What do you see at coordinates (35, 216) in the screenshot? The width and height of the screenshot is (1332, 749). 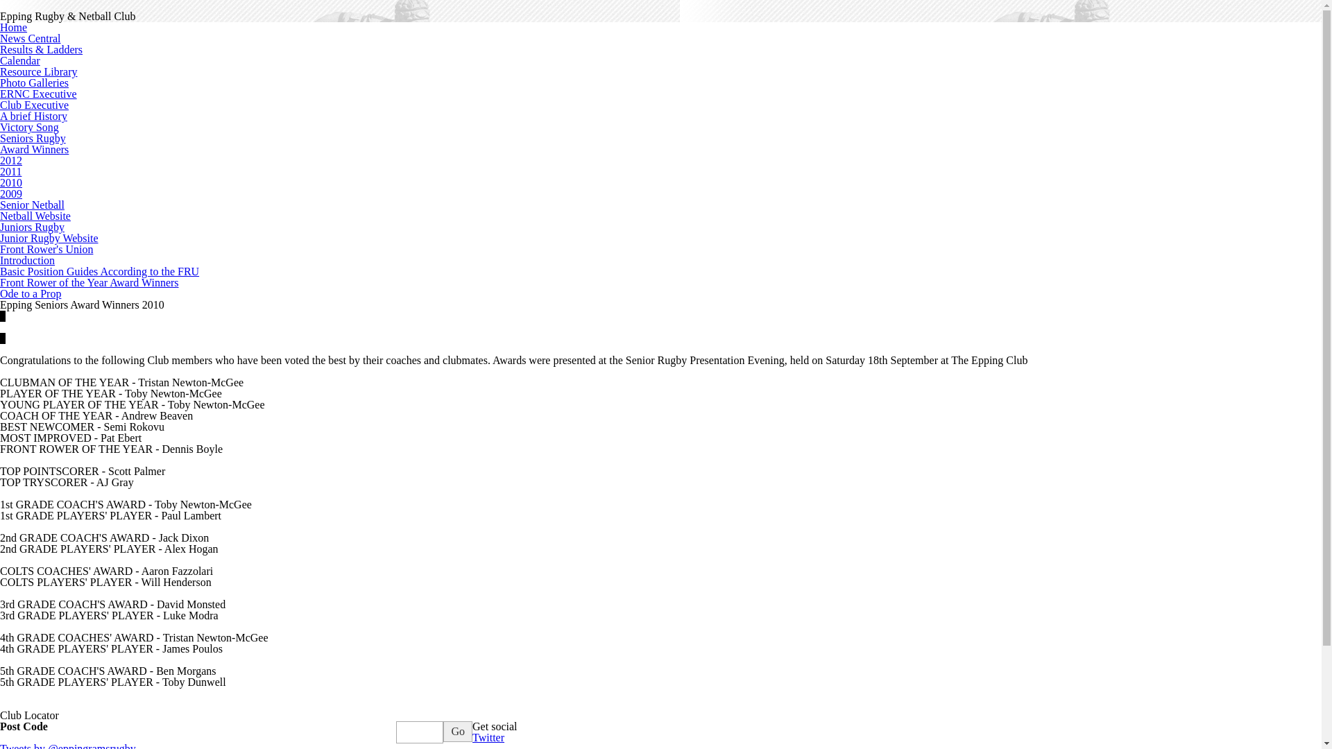 I see `Netball Website` at bounding box center [35, 216].